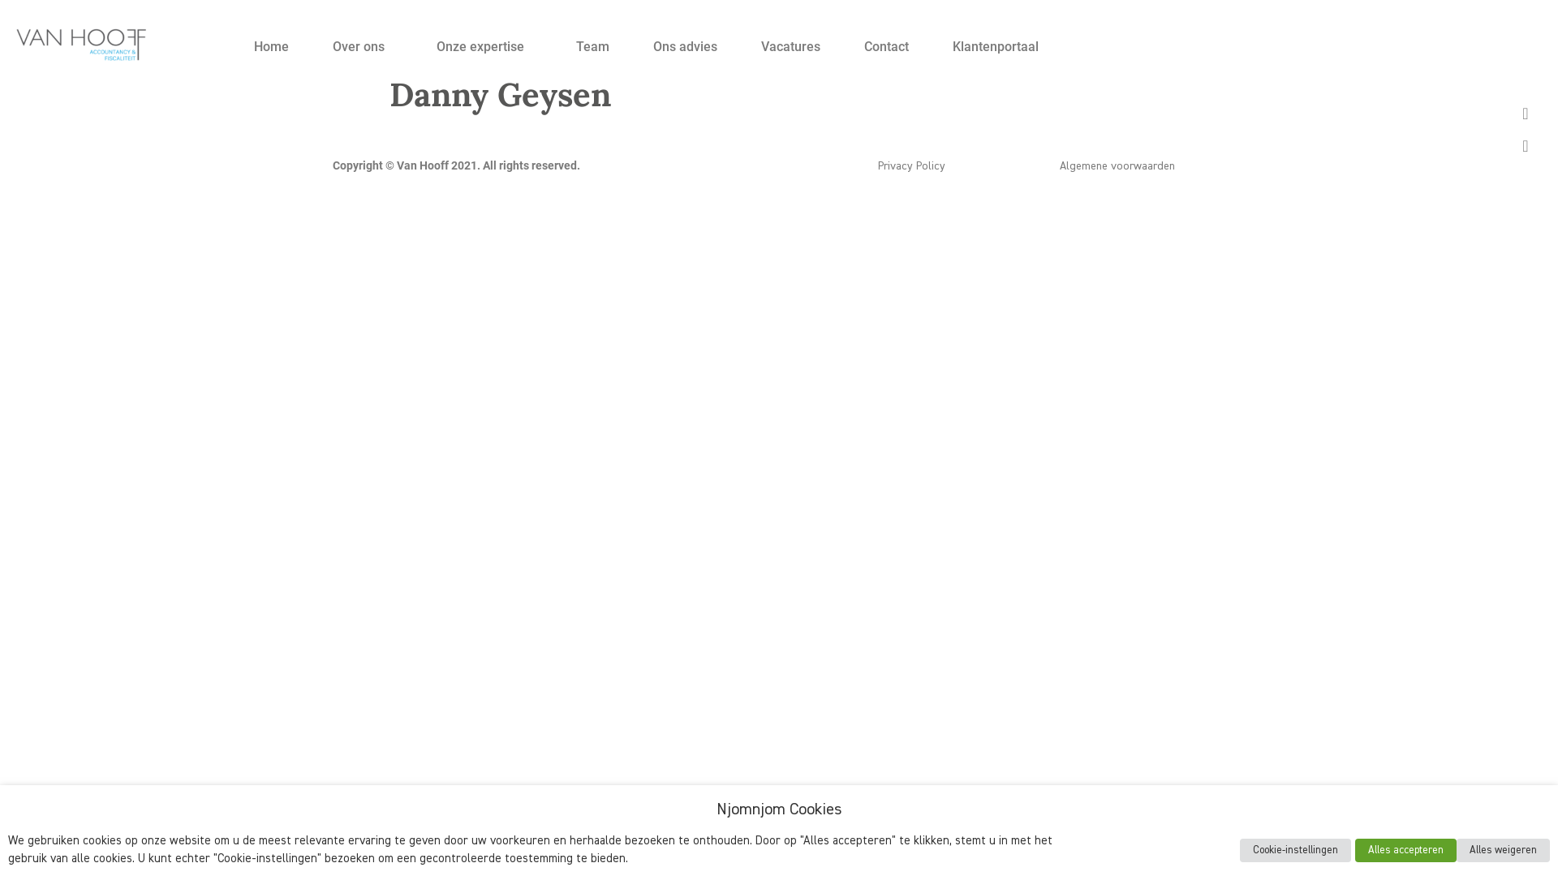 This screenshot has height=876, width=1558. Describe the element at coordinates (685, 47) in the screenshot. I see `Ons advies` at that location.